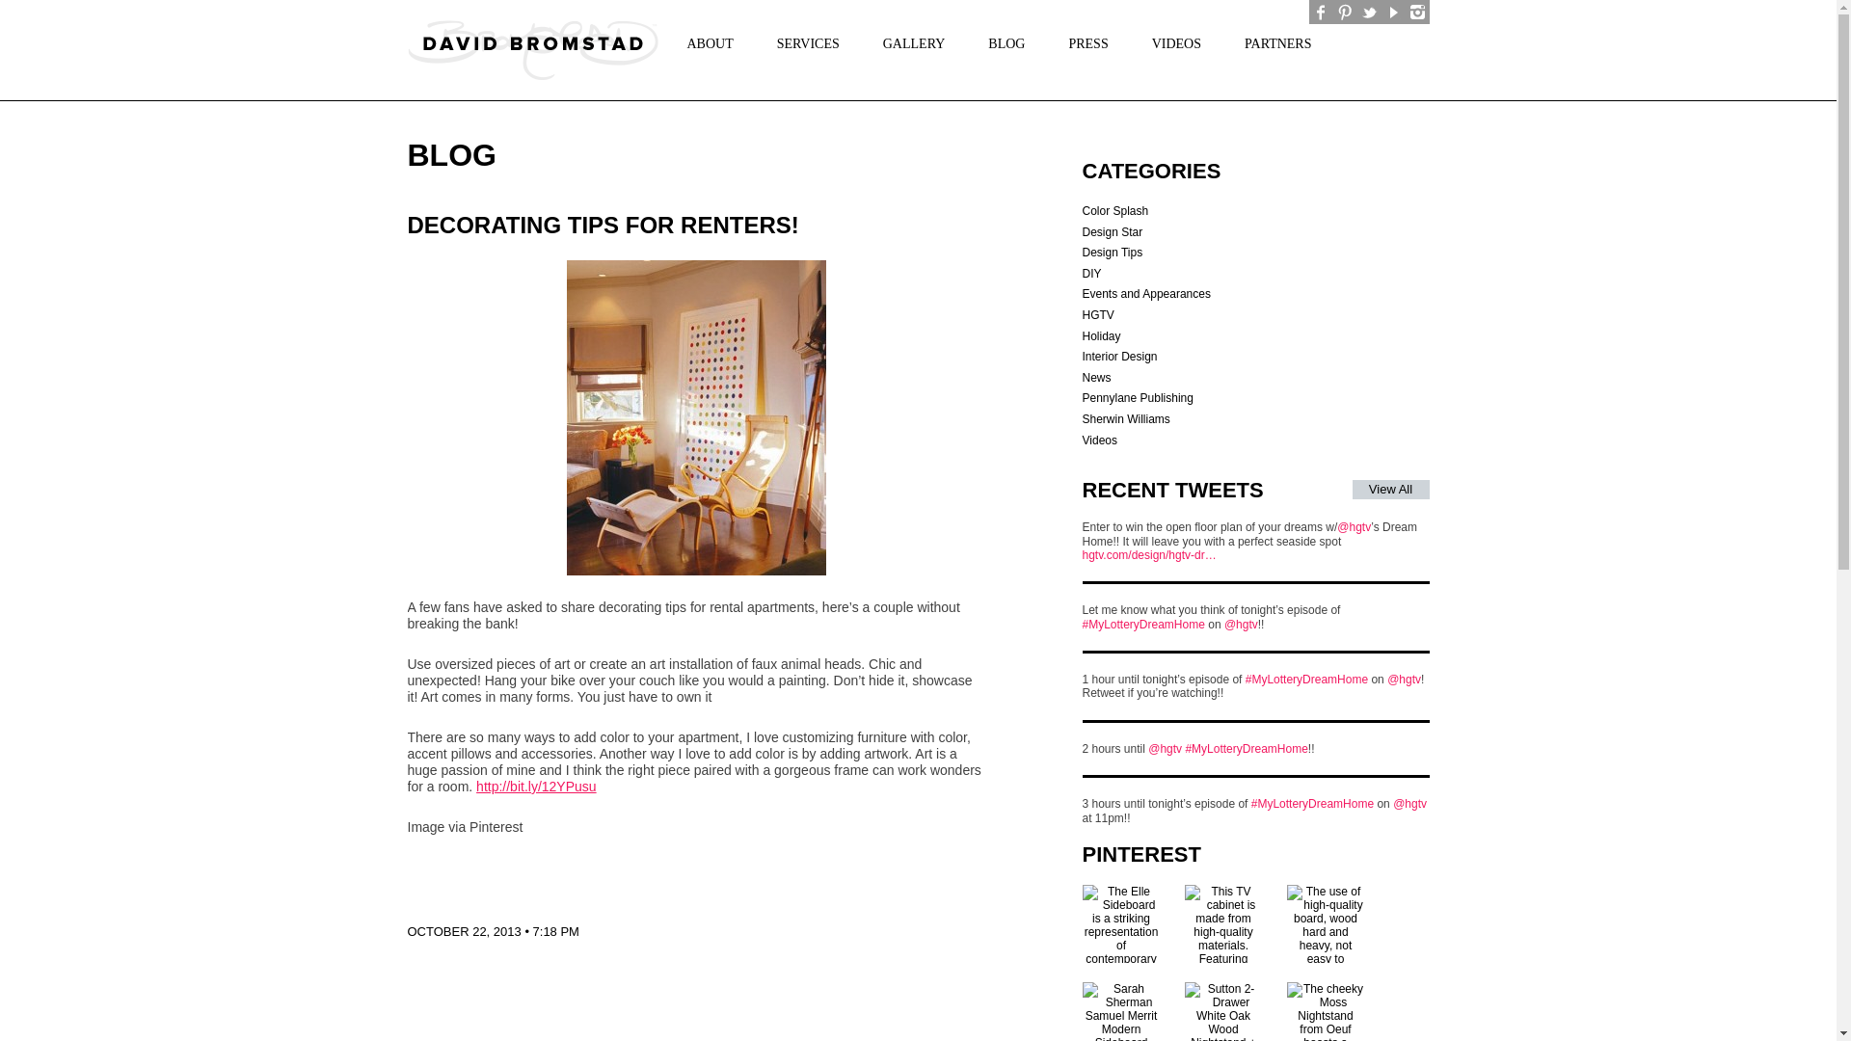 The height and width of the screenshot is (1041, 1851). I want to click on View All, so click(1390, 490).